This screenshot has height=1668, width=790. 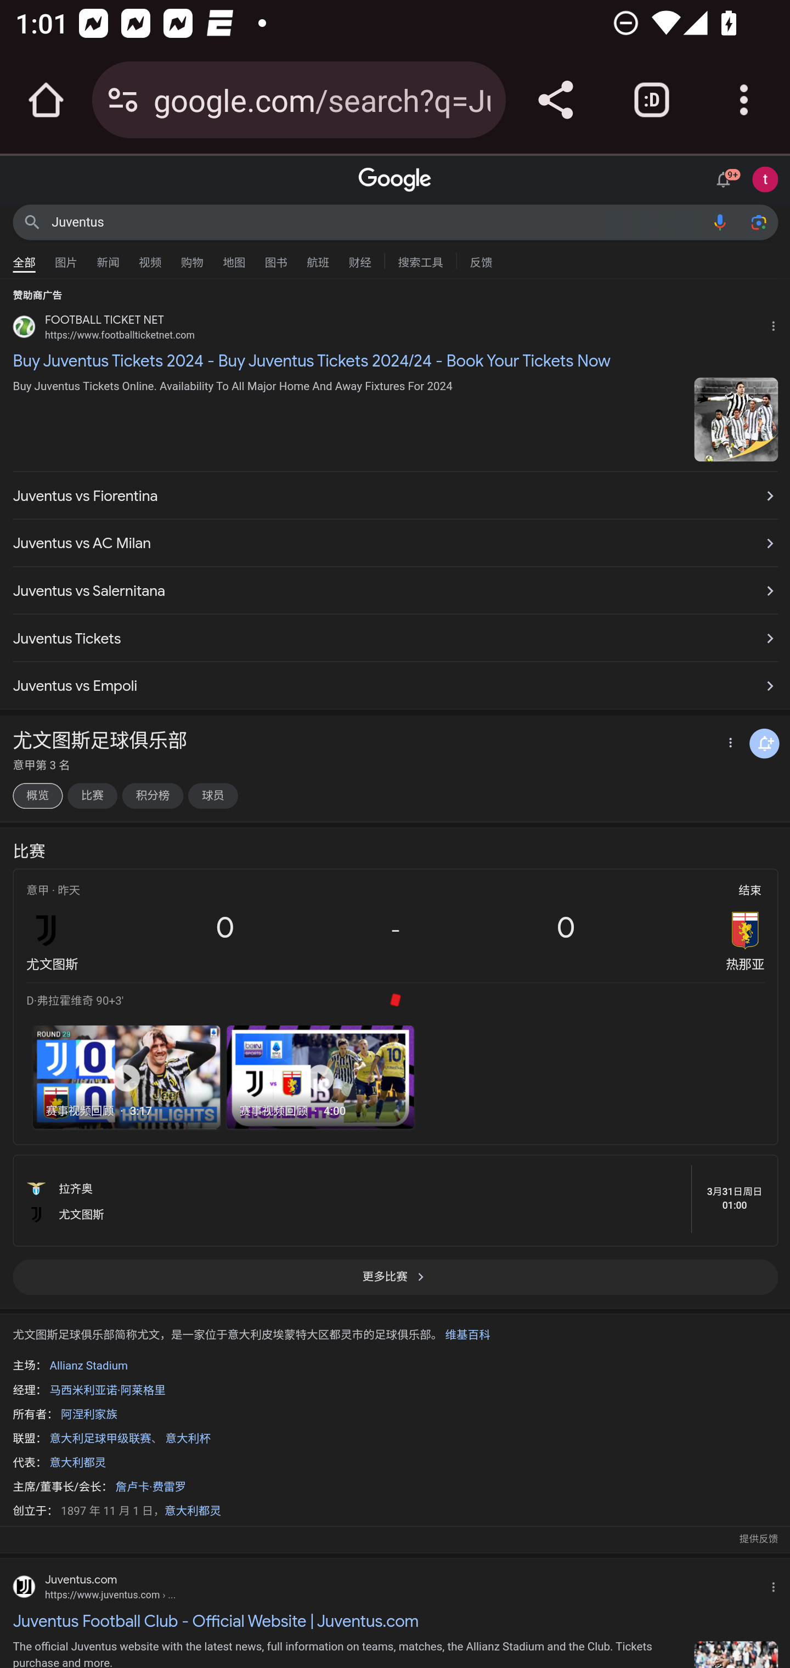 What do you see at coordinates (395, 638) in the screenshot?
I see `Juventus Tickets` at bounding box center [395, 638].